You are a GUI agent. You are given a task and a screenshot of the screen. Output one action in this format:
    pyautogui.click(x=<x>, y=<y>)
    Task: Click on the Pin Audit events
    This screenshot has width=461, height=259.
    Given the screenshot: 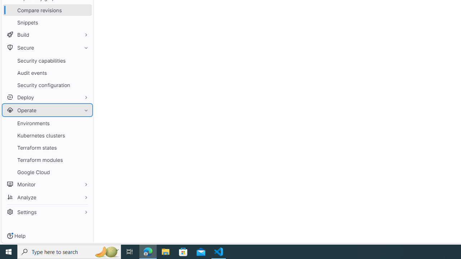 What is the action you would take?
    pyautogui.click(x=84, y=73)
    